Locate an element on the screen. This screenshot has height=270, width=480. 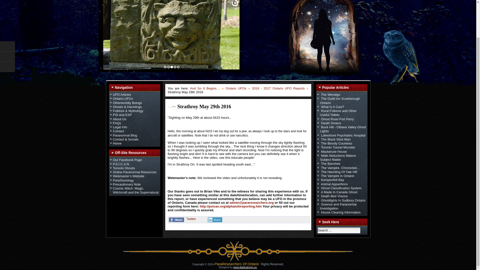
P.S.I.C.A.N is located at coordinates (121, 164).